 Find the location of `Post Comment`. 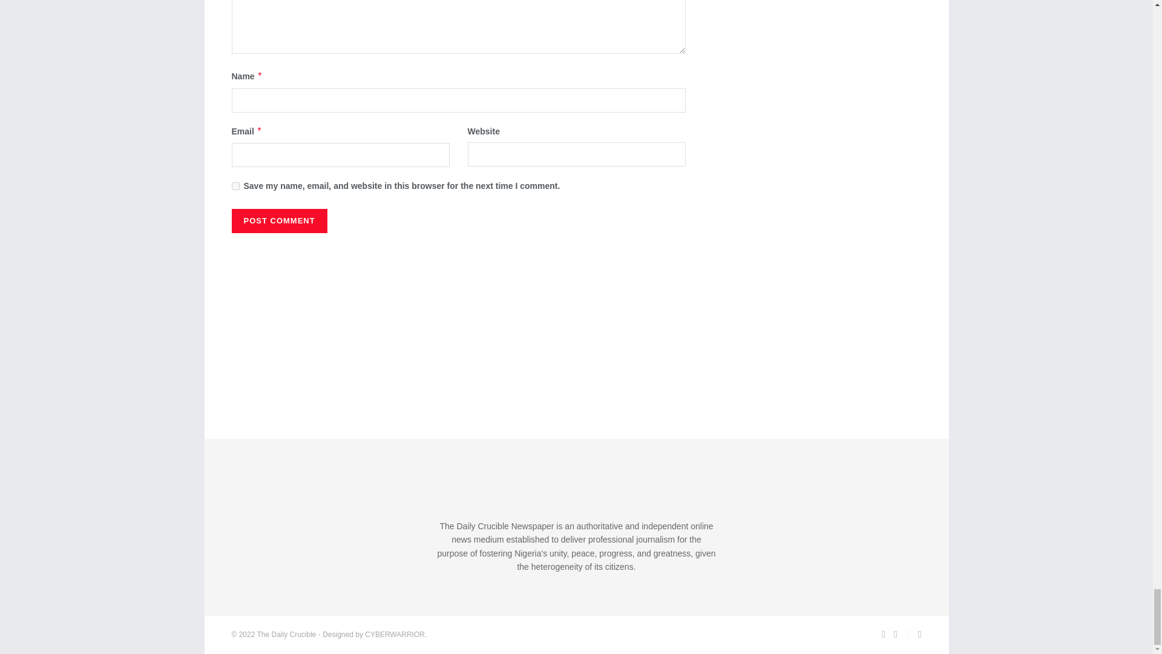

Post Comment is located at coordinates (278, 220).